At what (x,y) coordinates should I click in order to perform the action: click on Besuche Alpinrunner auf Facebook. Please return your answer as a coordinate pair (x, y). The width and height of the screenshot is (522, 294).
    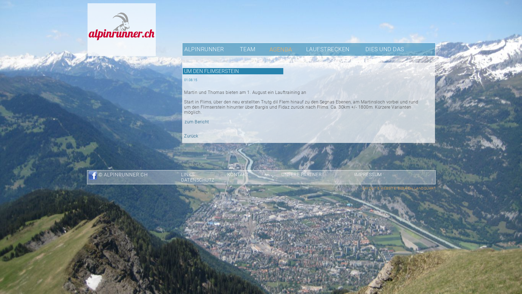
    Looking at the image, I should click on (92, 179).